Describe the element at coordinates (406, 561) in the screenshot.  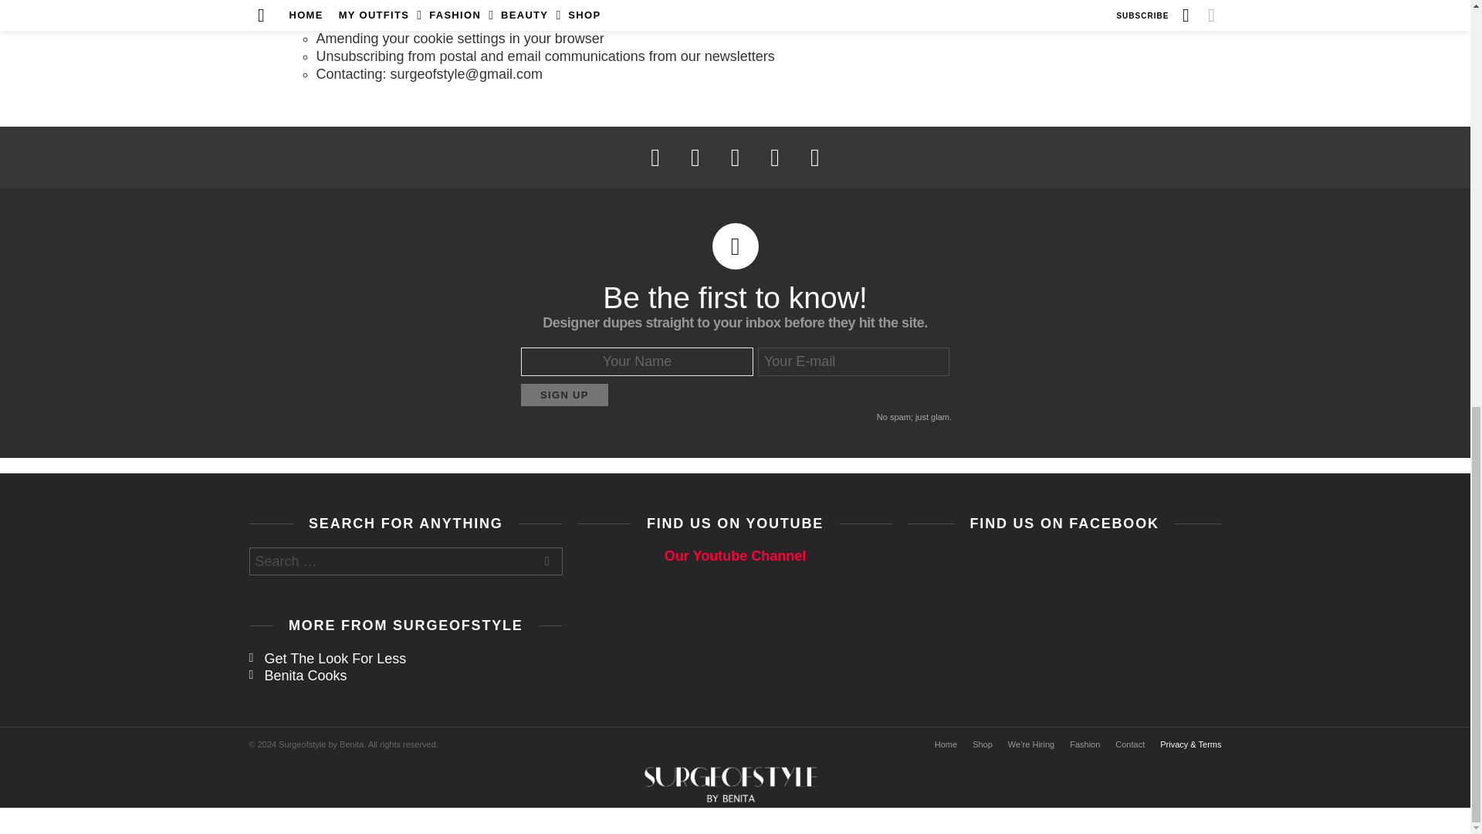
I see `Search for:` at that location.